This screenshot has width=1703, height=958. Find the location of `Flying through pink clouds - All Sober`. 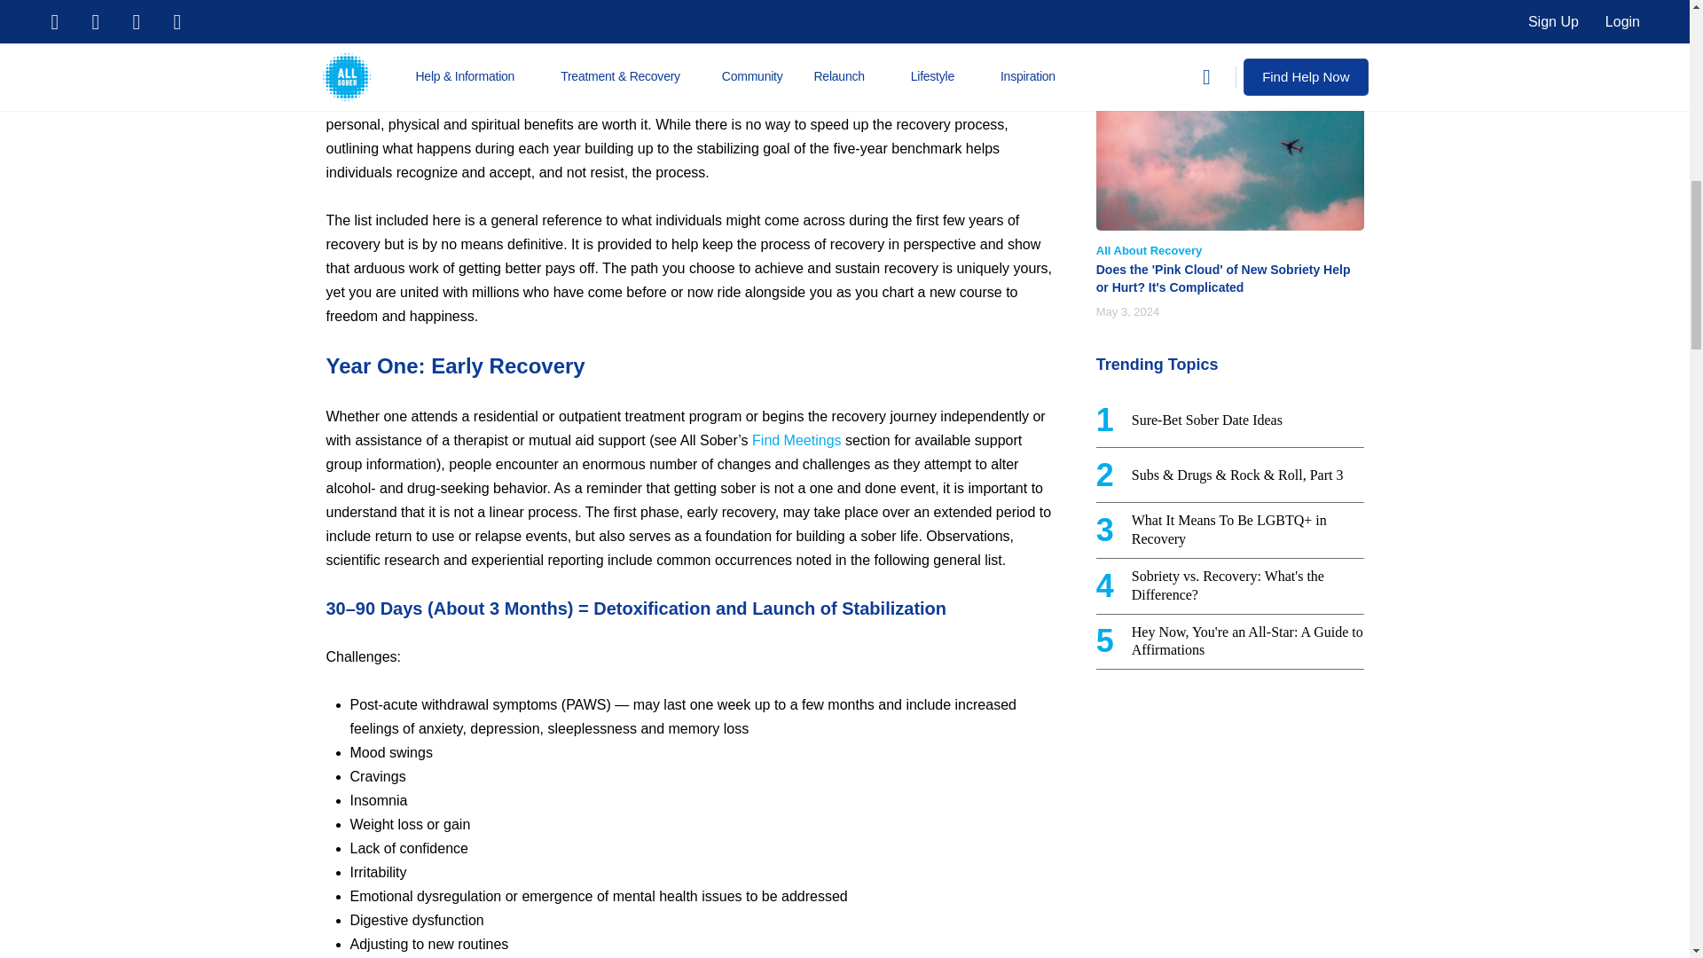

Flying through pink clouds - All Sober is located at coordinates (1229, 163).